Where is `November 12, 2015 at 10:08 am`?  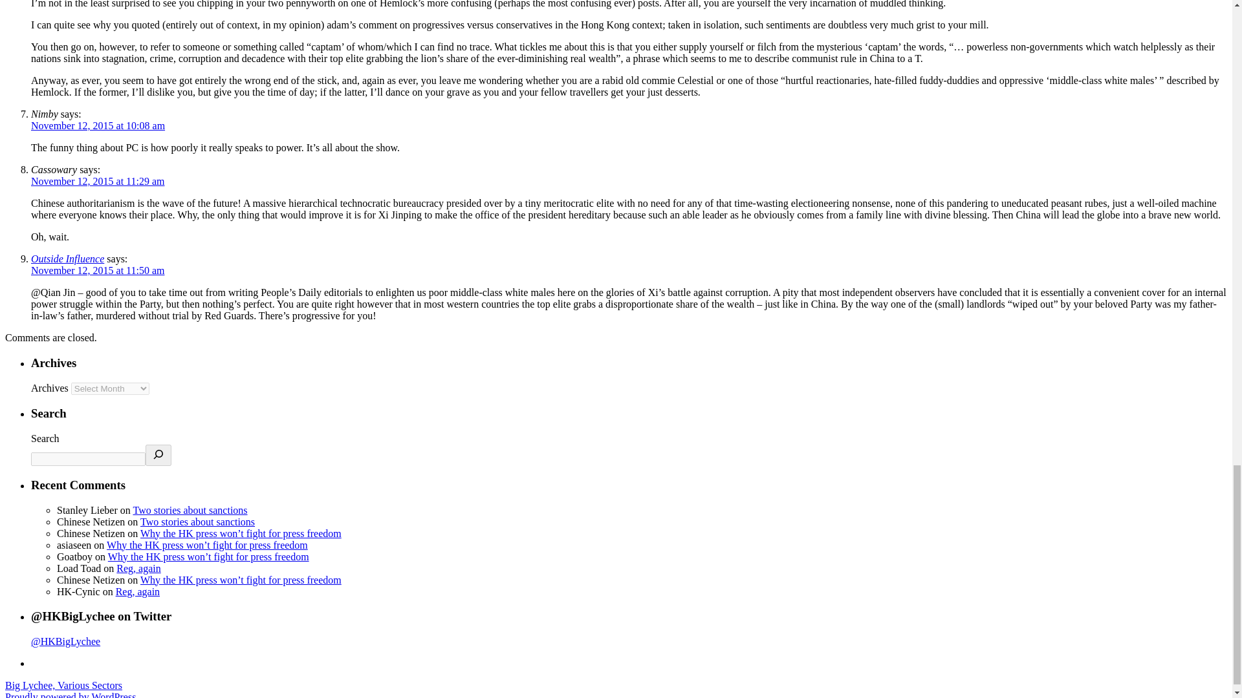
November 12, 2015 at 10:08 am is located at coordinates (98, 125).